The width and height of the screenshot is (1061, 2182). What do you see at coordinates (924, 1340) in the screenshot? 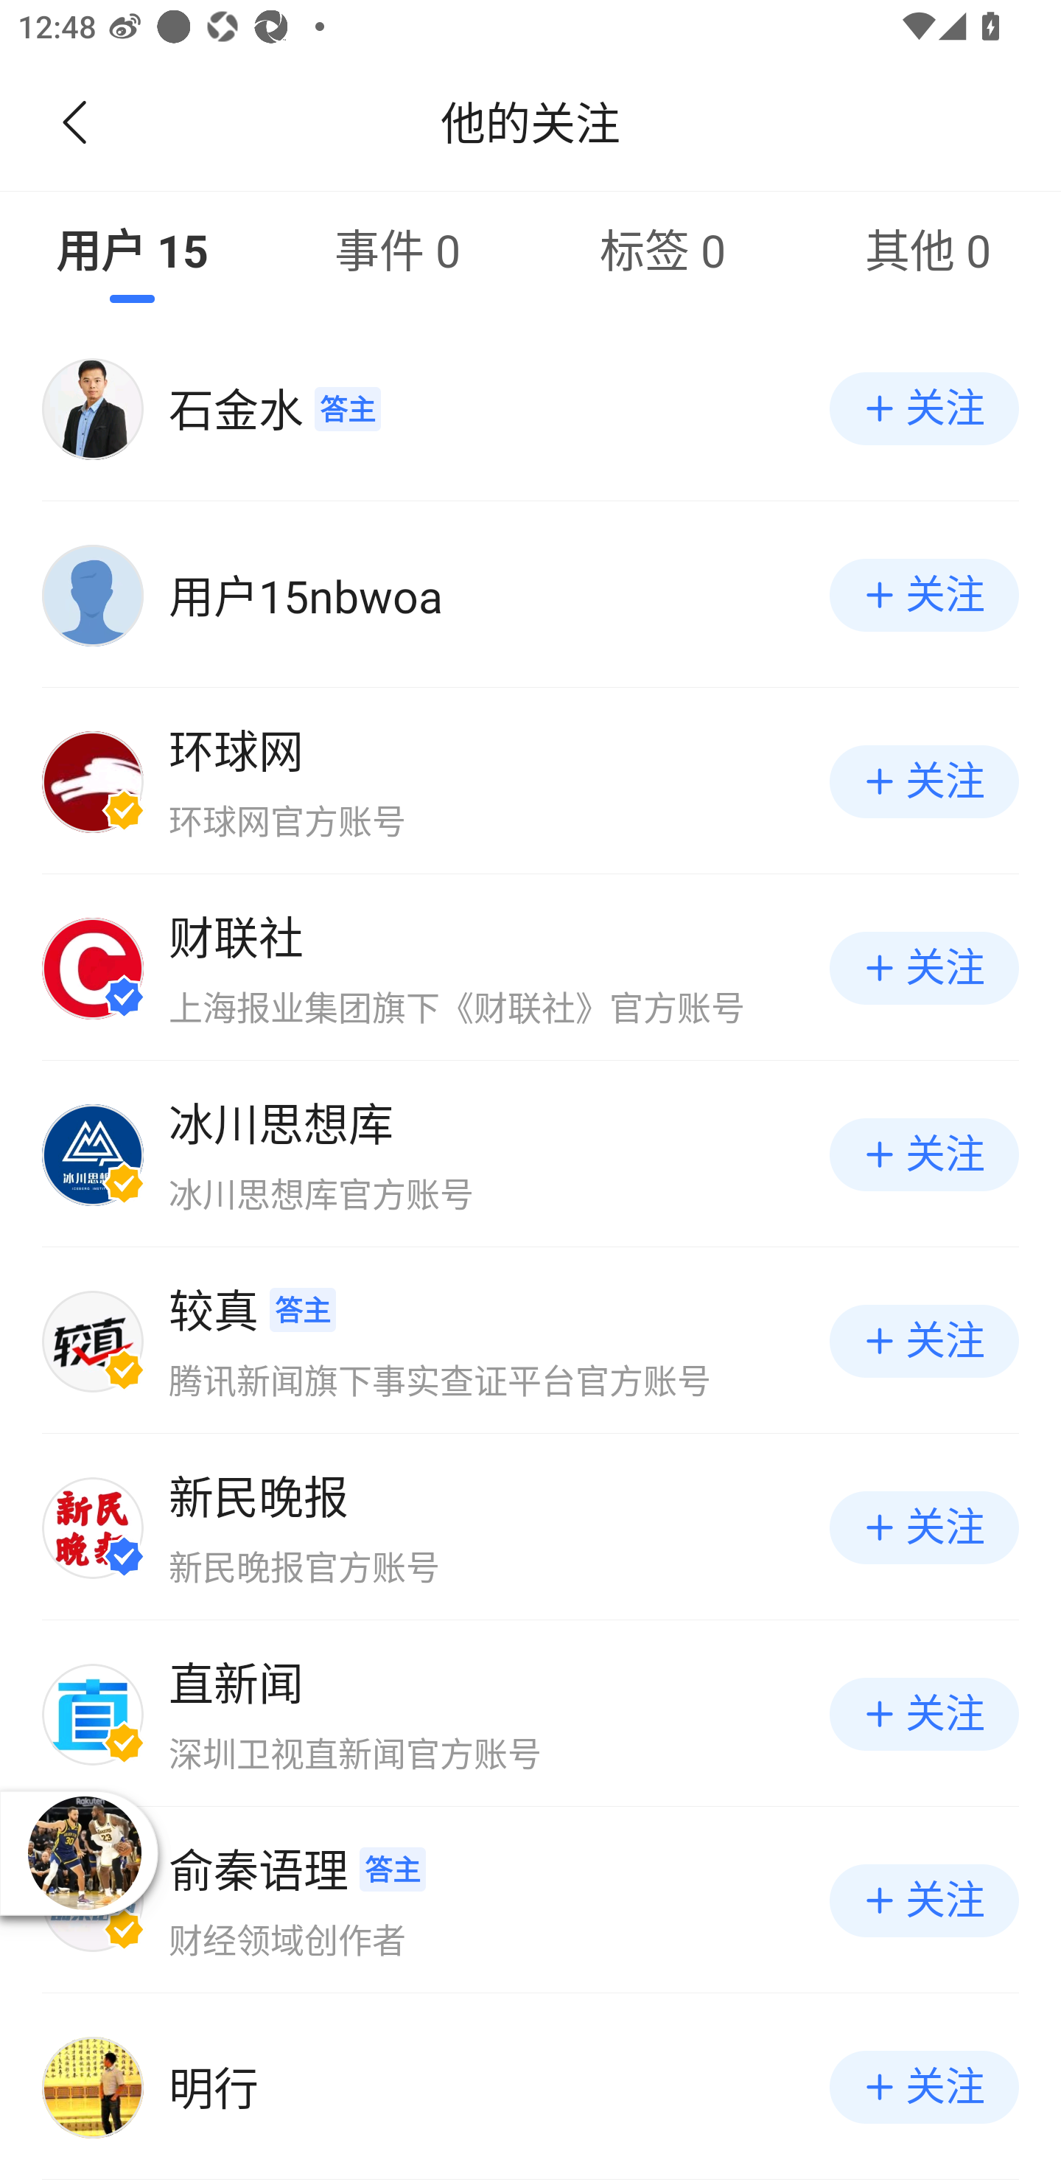
I see ` 关注` at bounding box center [924, 1340].